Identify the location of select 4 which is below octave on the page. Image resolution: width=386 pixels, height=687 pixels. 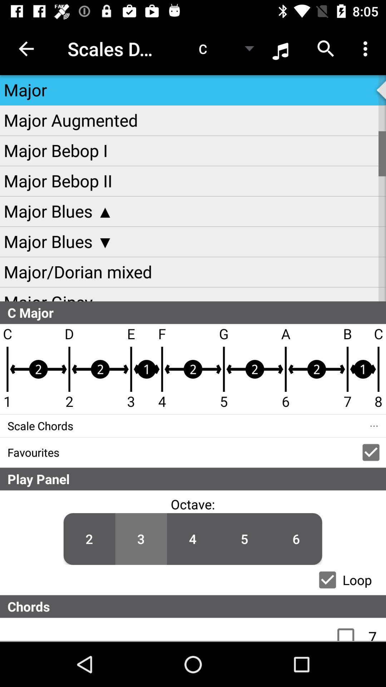
(193, 539).